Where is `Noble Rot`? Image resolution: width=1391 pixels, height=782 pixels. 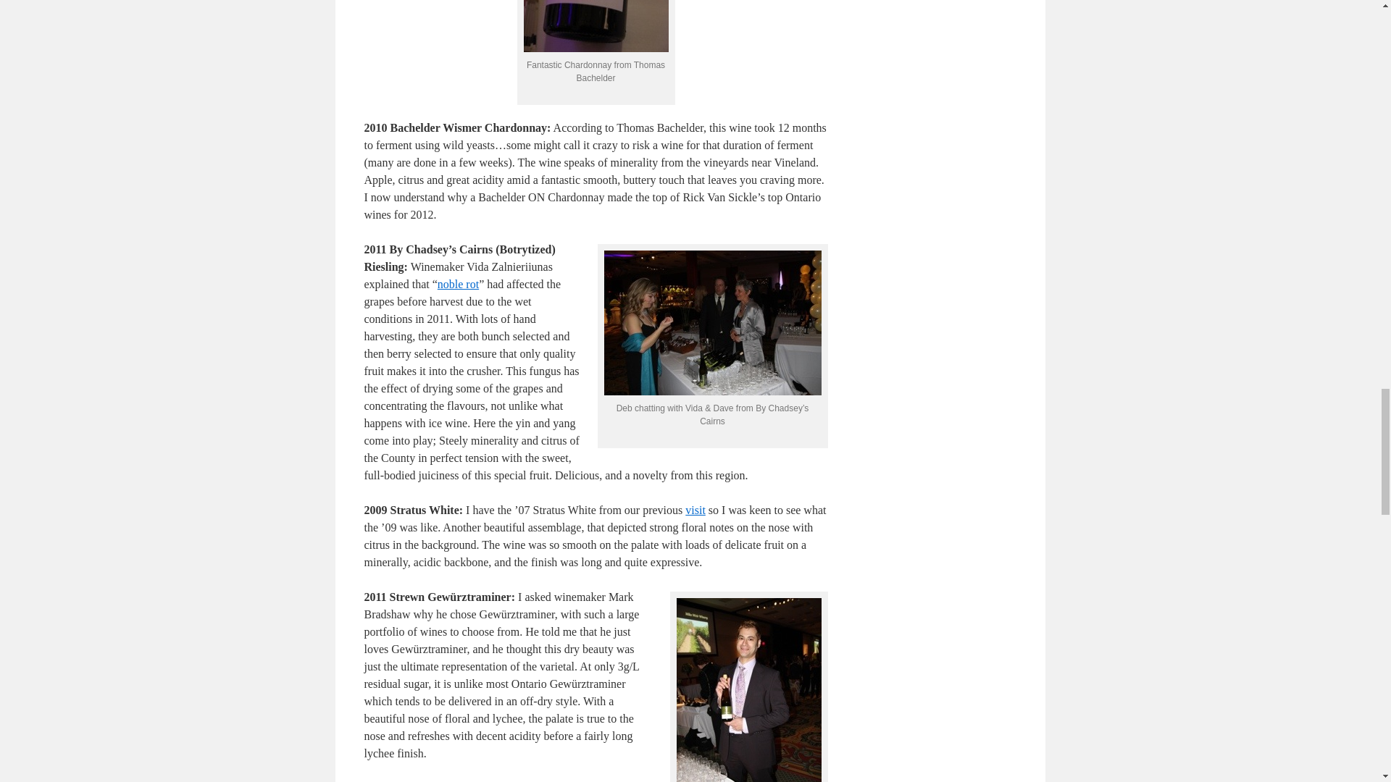 Noble Rot is located at coordinates (458, 284).